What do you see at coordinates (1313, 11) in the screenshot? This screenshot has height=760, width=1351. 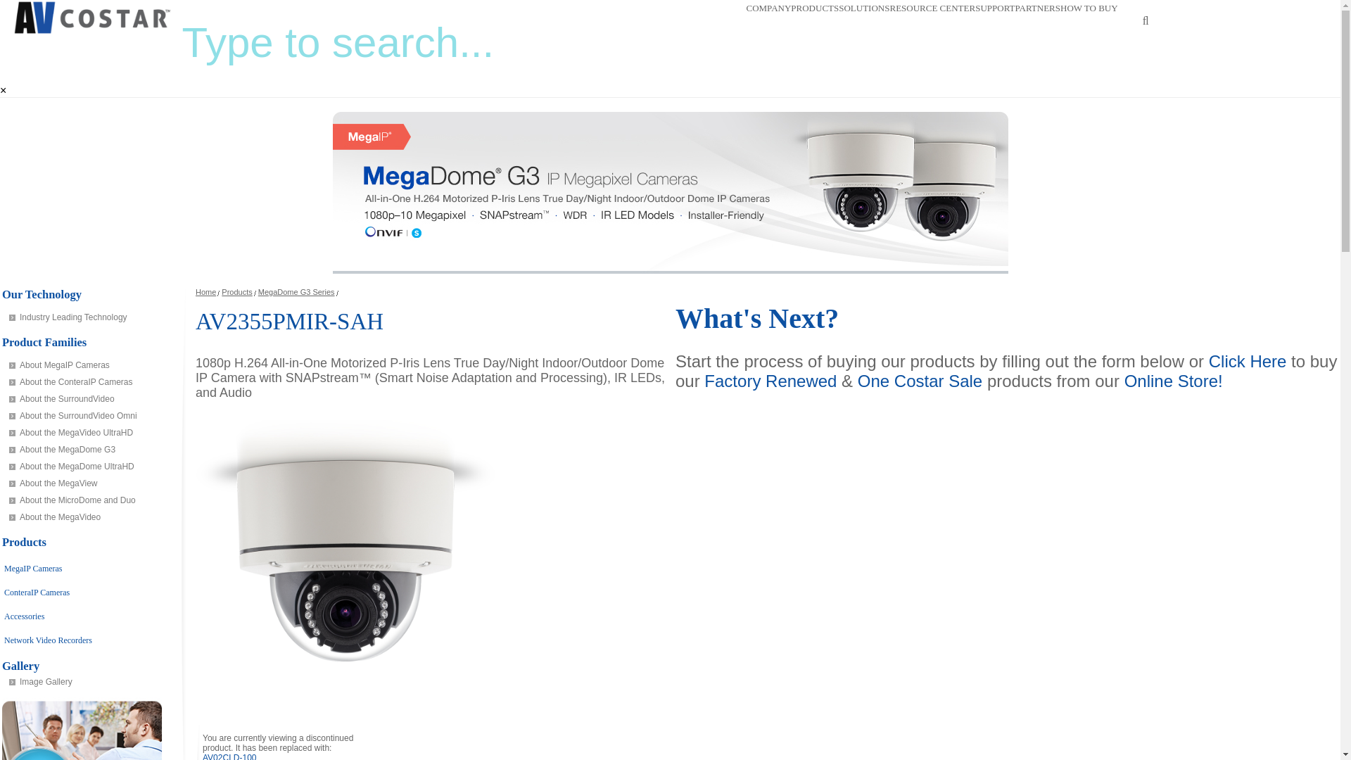 I see `Register` at bounding box center [1313, 11].